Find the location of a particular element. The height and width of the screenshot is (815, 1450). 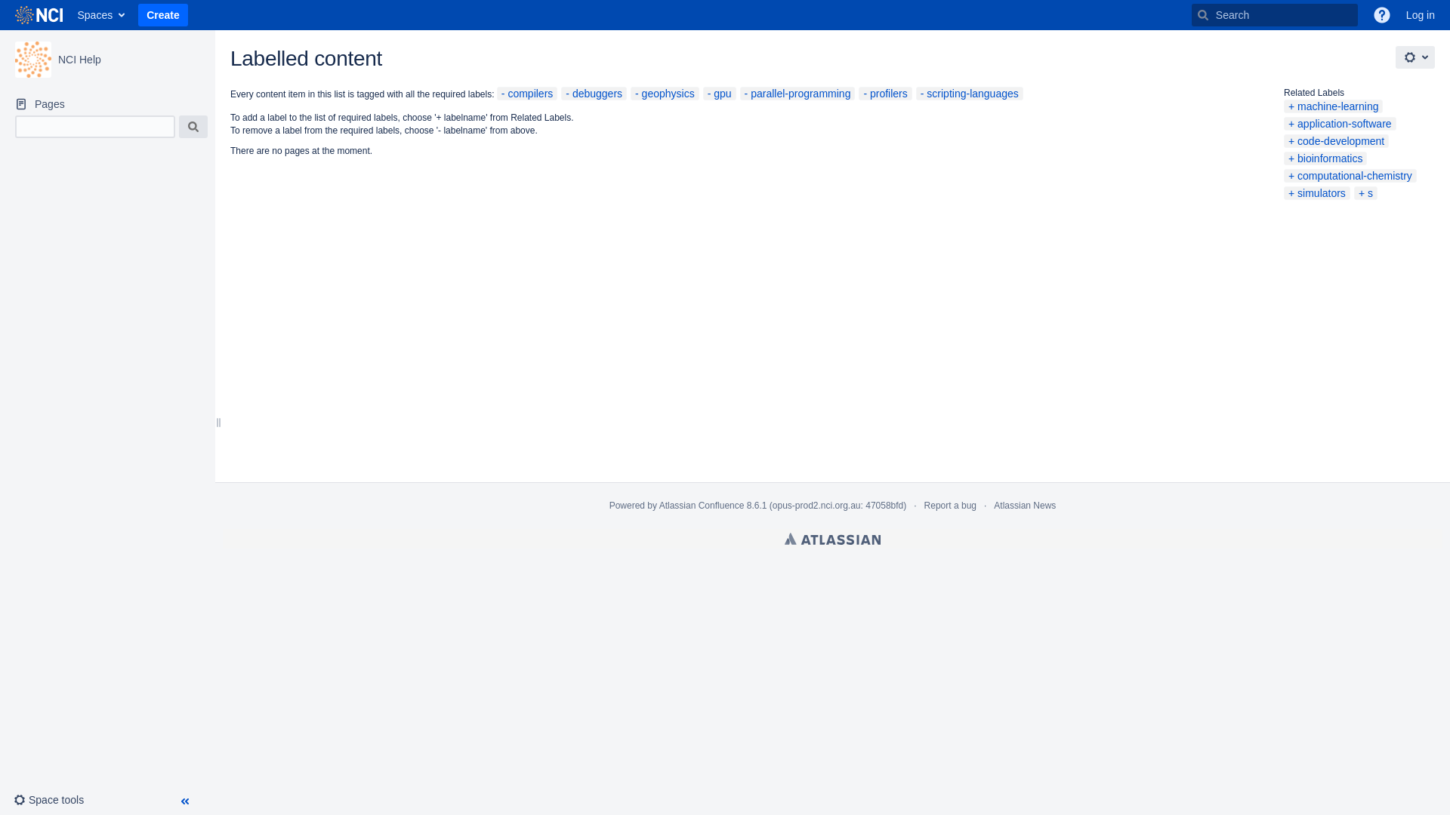

 (Type 'g' then 'g'OR '/') is located at coordinates (1275, 15).